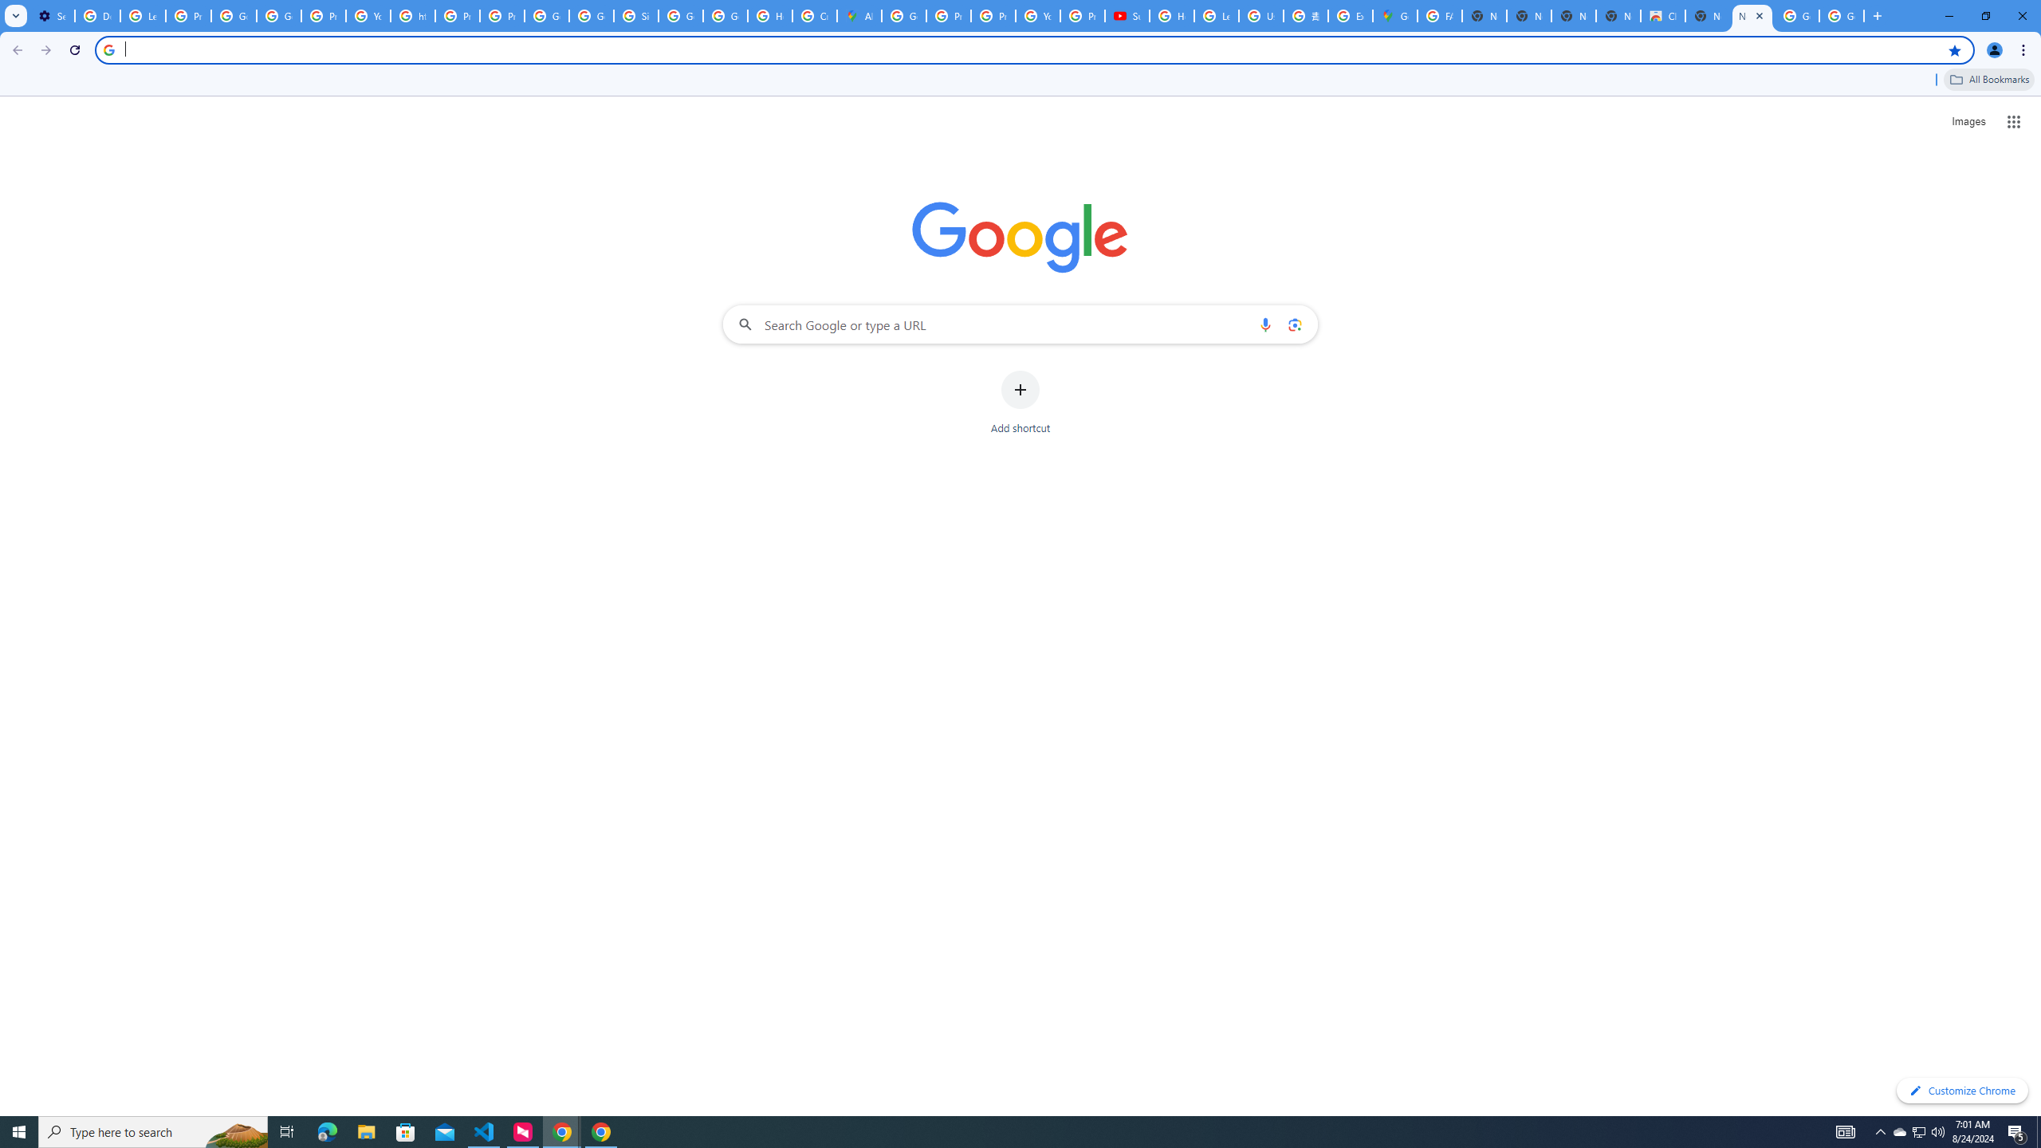  Describe the element at coordinates (234, 16) in the screenshot. I see `Google Account Help` at that location.